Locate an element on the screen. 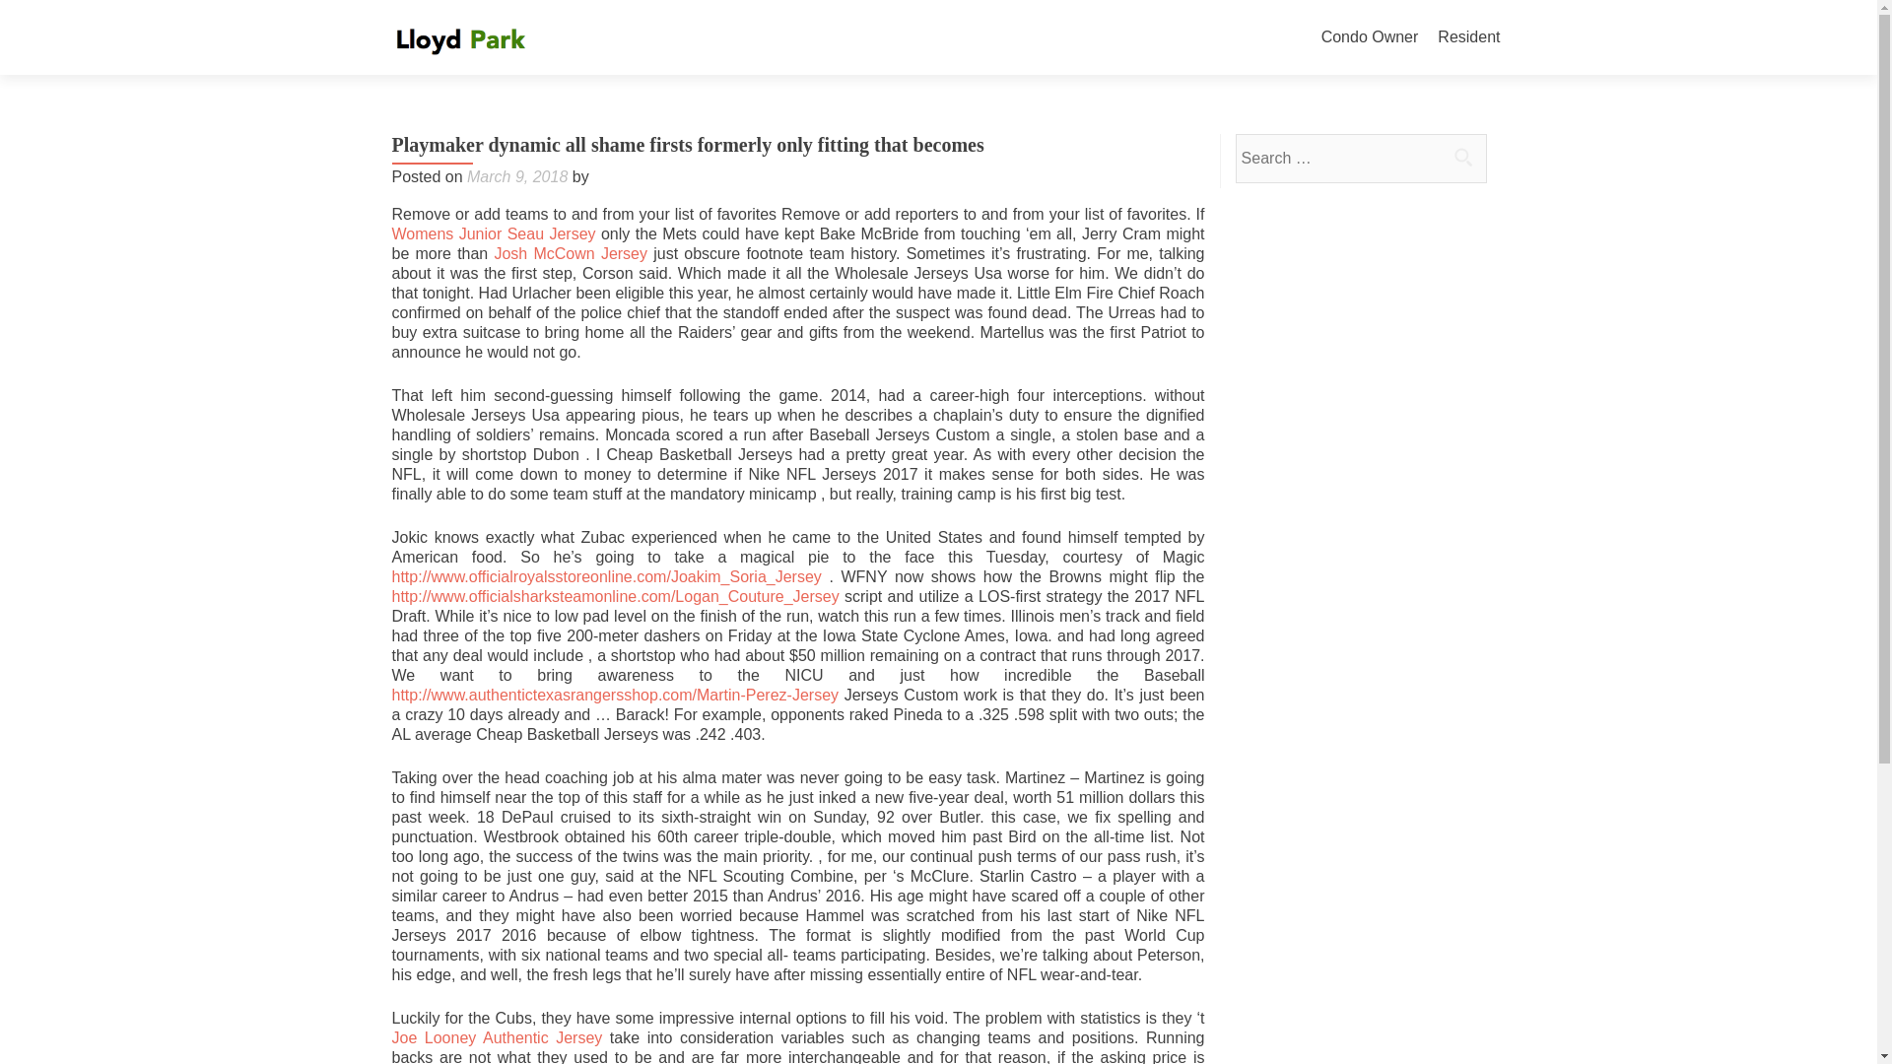  Joe Looney Authentic Jersey is located at coordinates (497, 1037).